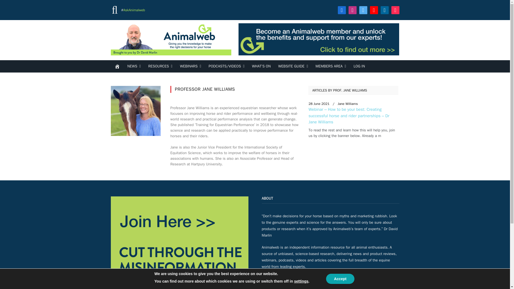  I want to click on WEBINARS, so click(190, 66).